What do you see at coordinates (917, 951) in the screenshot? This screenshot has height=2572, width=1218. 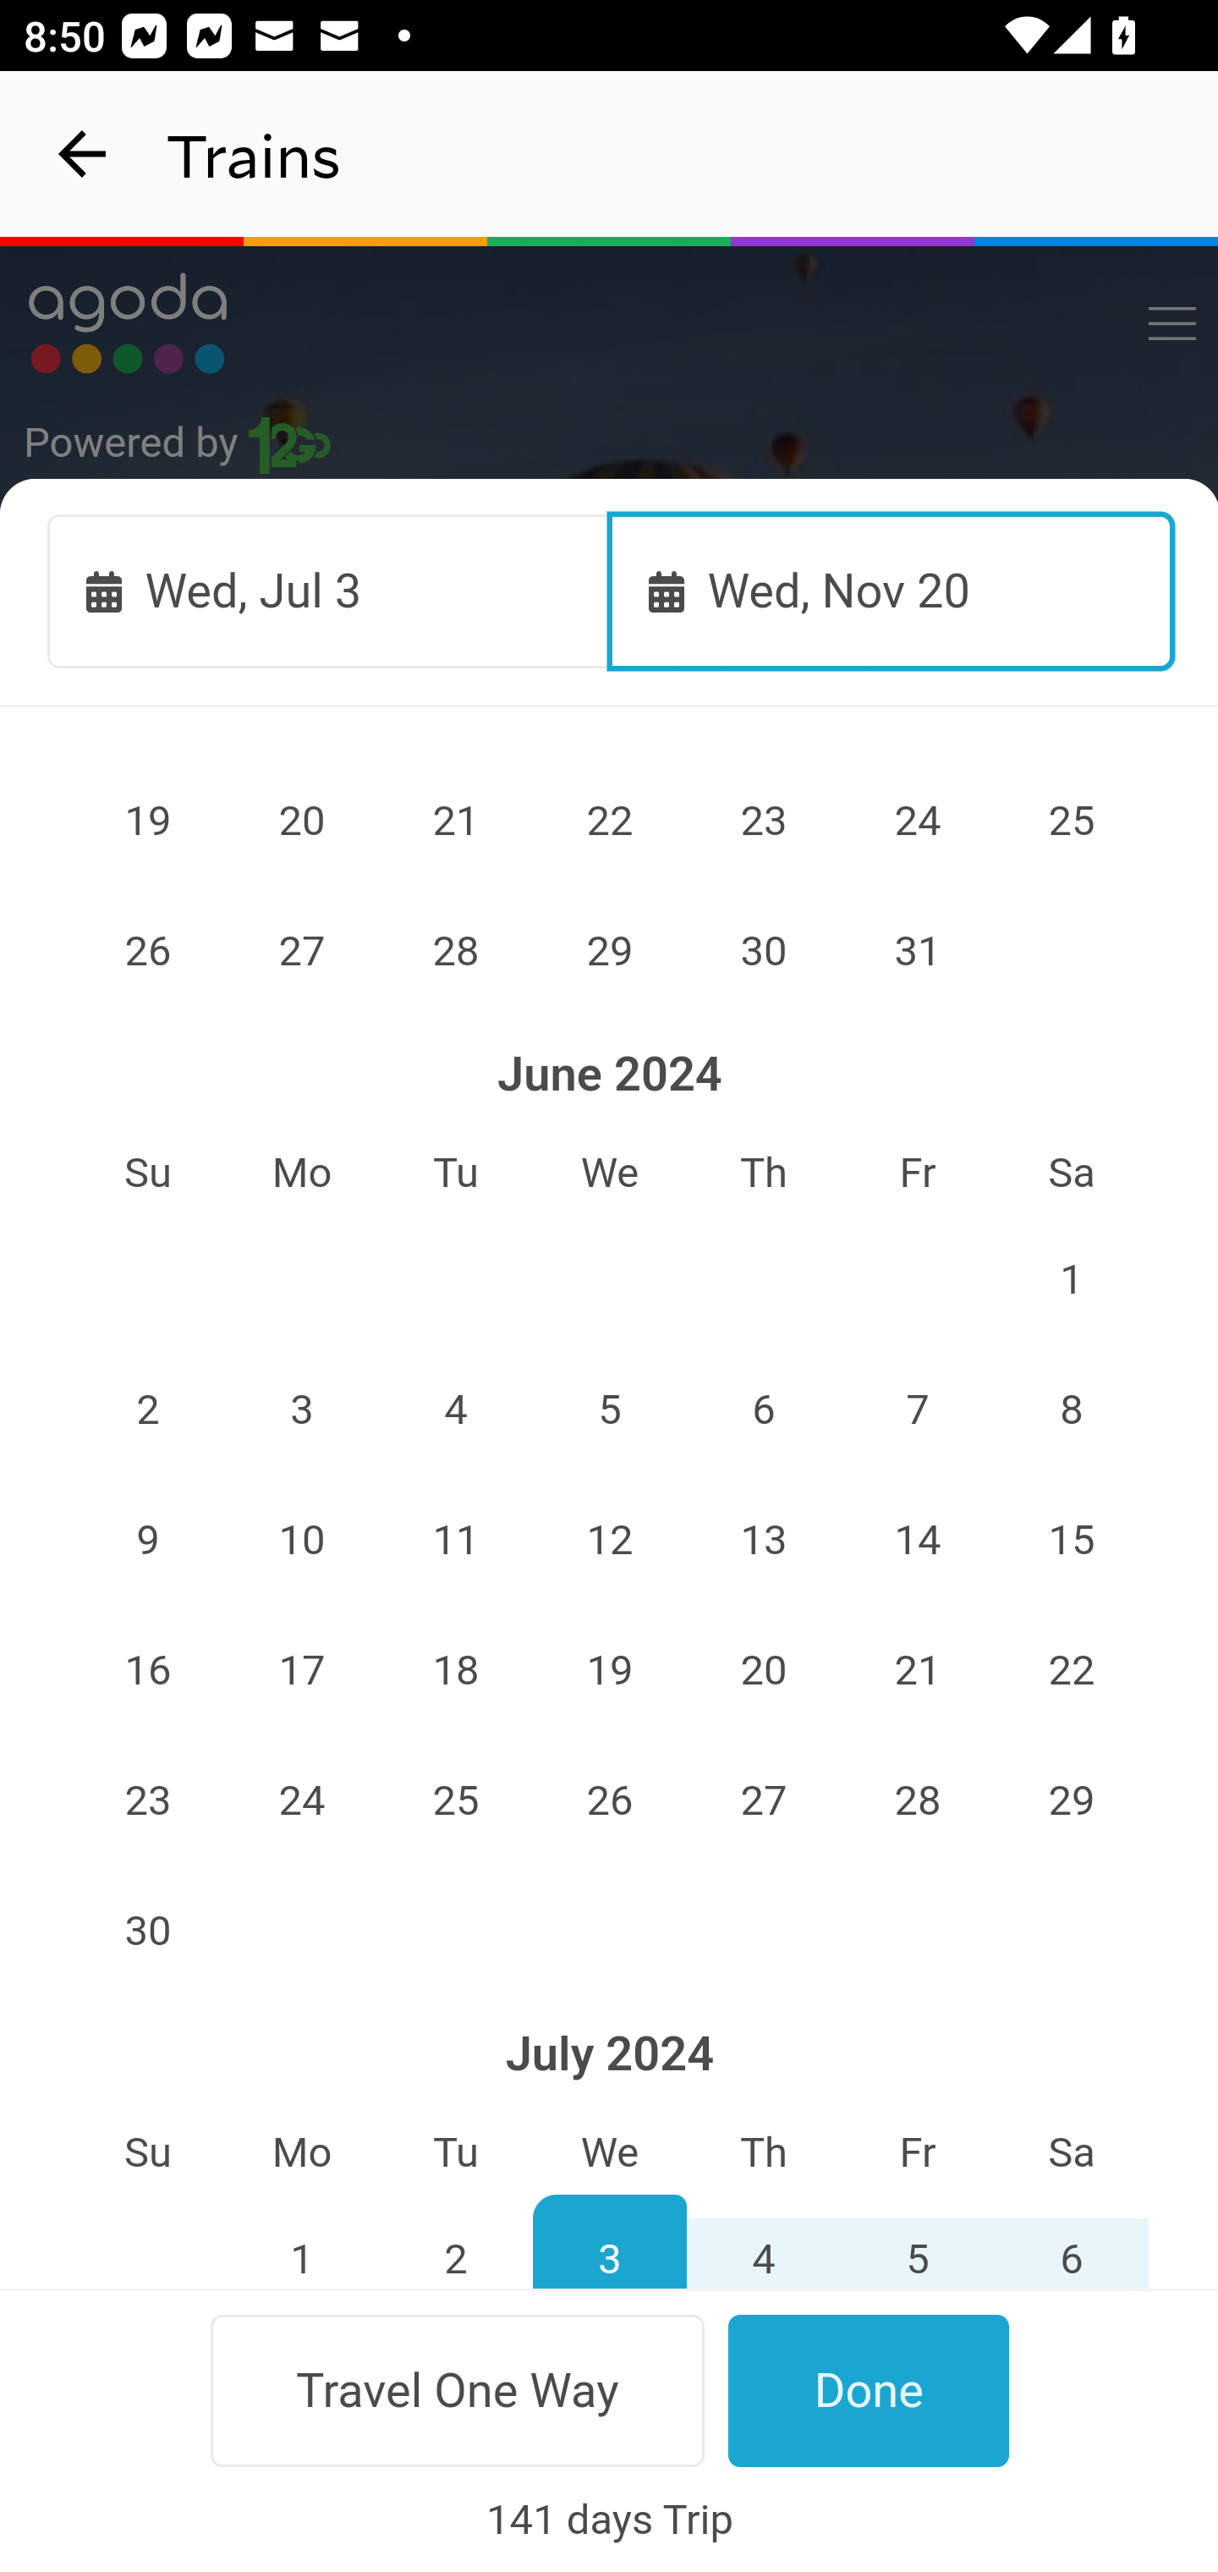 I see `31` at bounding box center [917, 951].